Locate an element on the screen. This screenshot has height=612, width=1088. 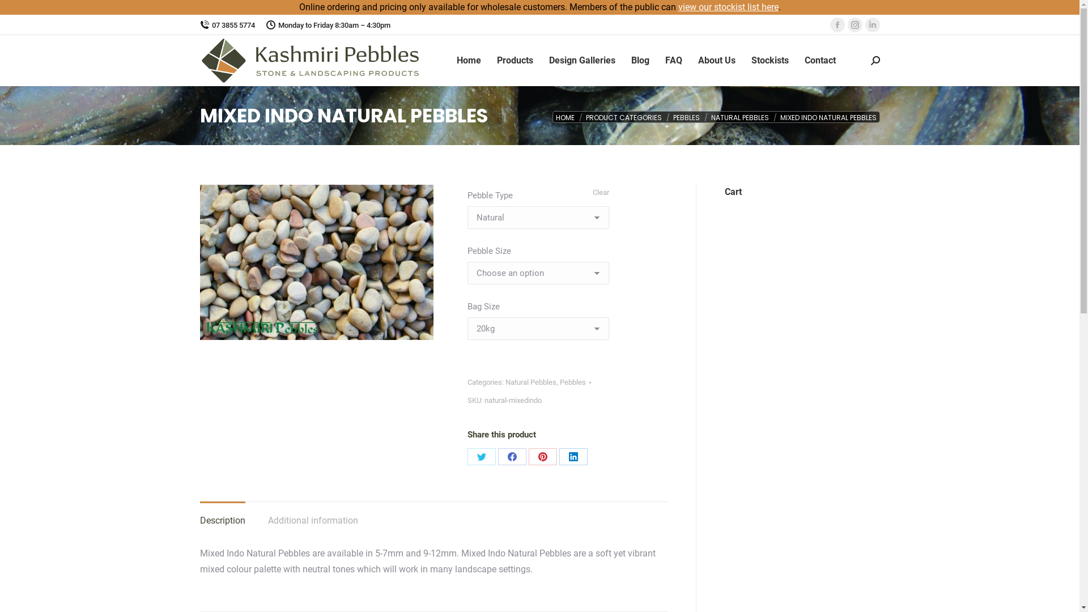
Share on Facebook is located at coordinates (512, 457).